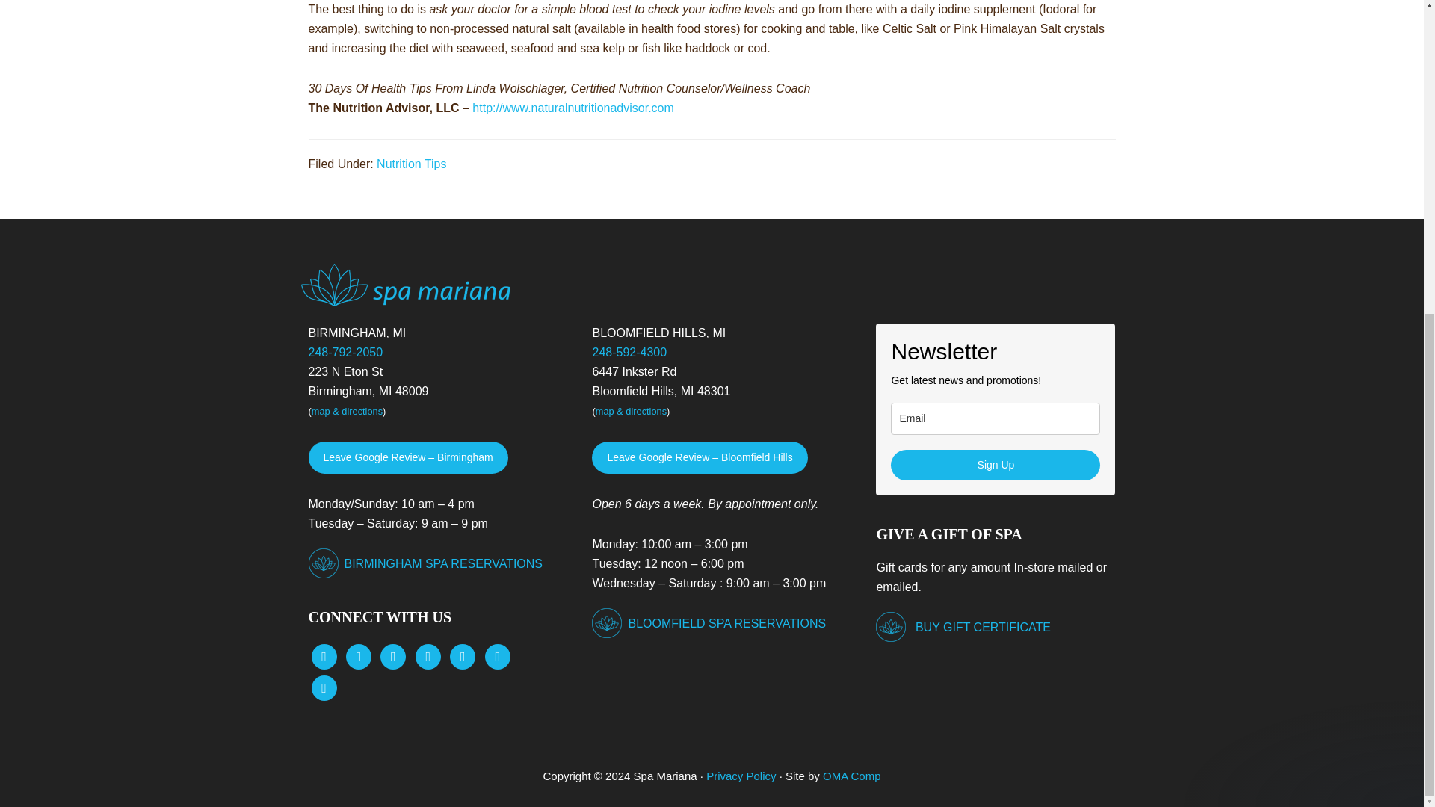  What do you see at coordinates (428, 655) in the screenshot?
I see `Default Label` at bounding box center [428, 655].